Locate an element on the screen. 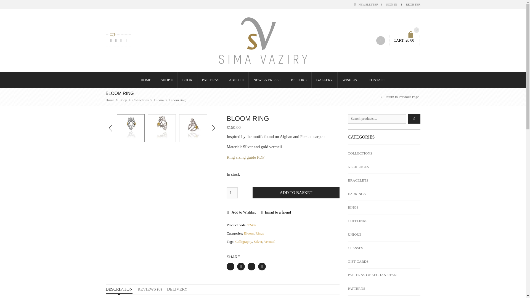 This screenshot has width=530, height=298. Bloom ring silver vermeil 92402 1 is located at coordinates (131, 128).